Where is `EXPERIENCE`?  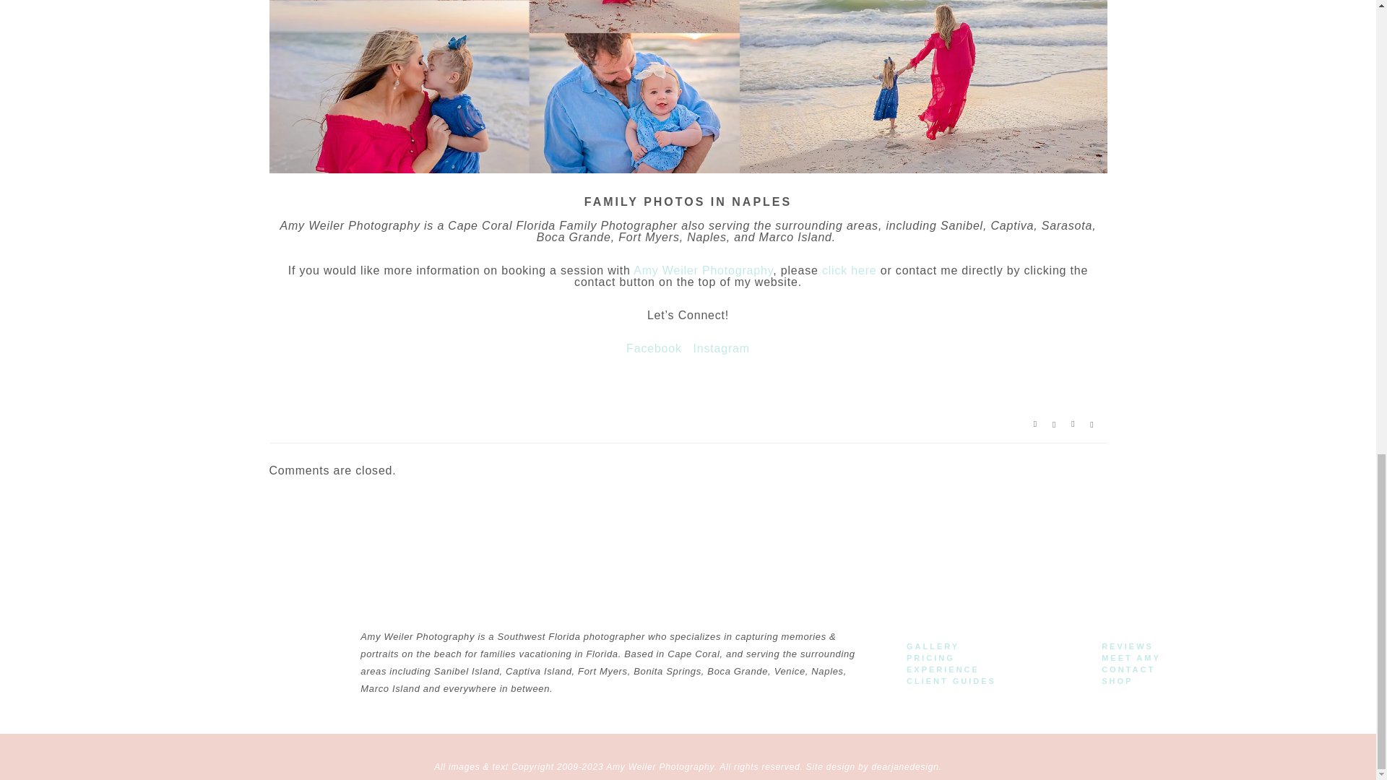
EXPERIENCE is located at coordinates (943, 670).